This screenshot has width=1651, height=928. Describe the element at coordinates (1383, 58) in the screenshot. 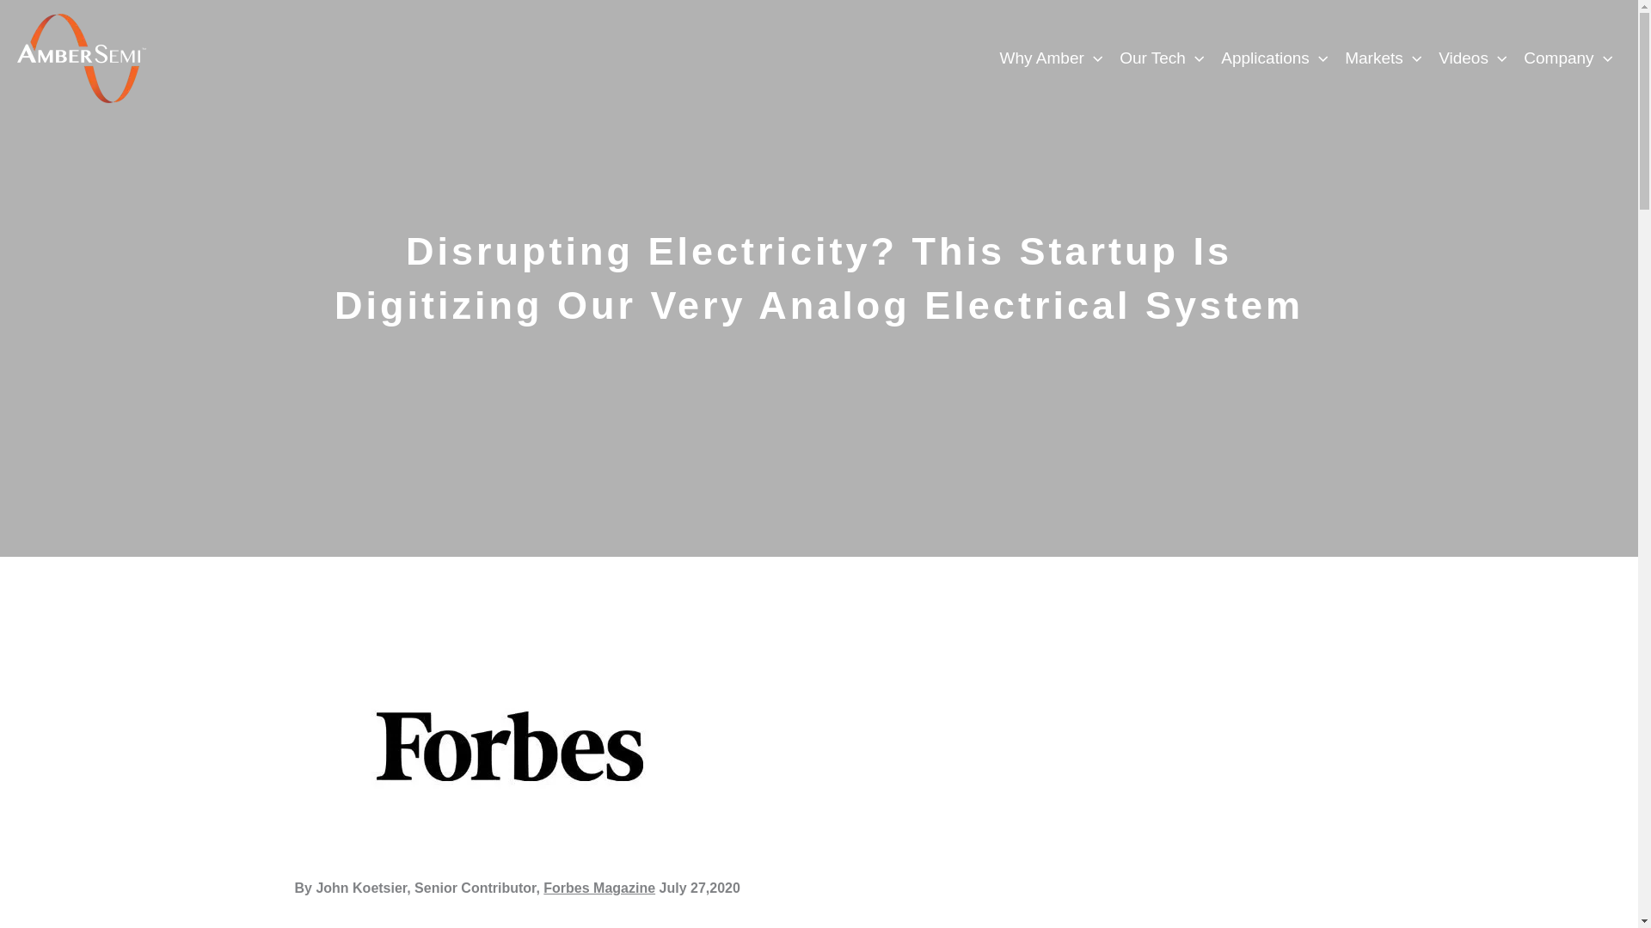

I see `Markets` at that location.